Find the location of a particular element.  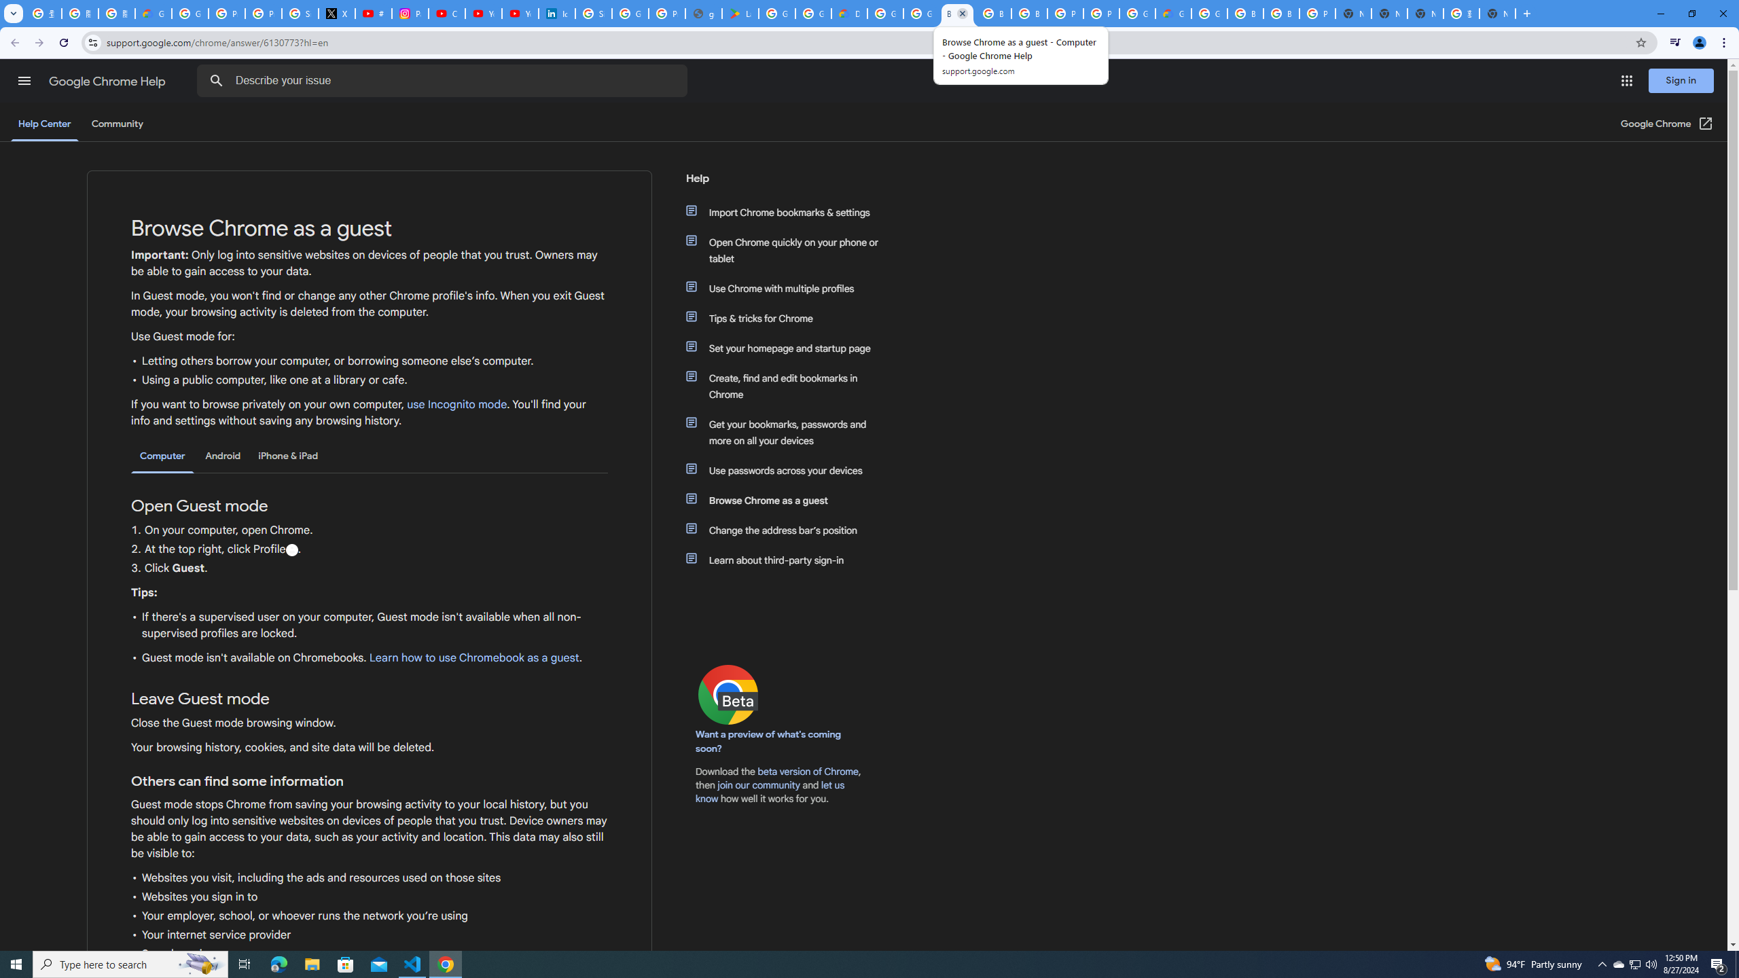

Want a preview of what's coming soon? is located at coordinates (769, 742).